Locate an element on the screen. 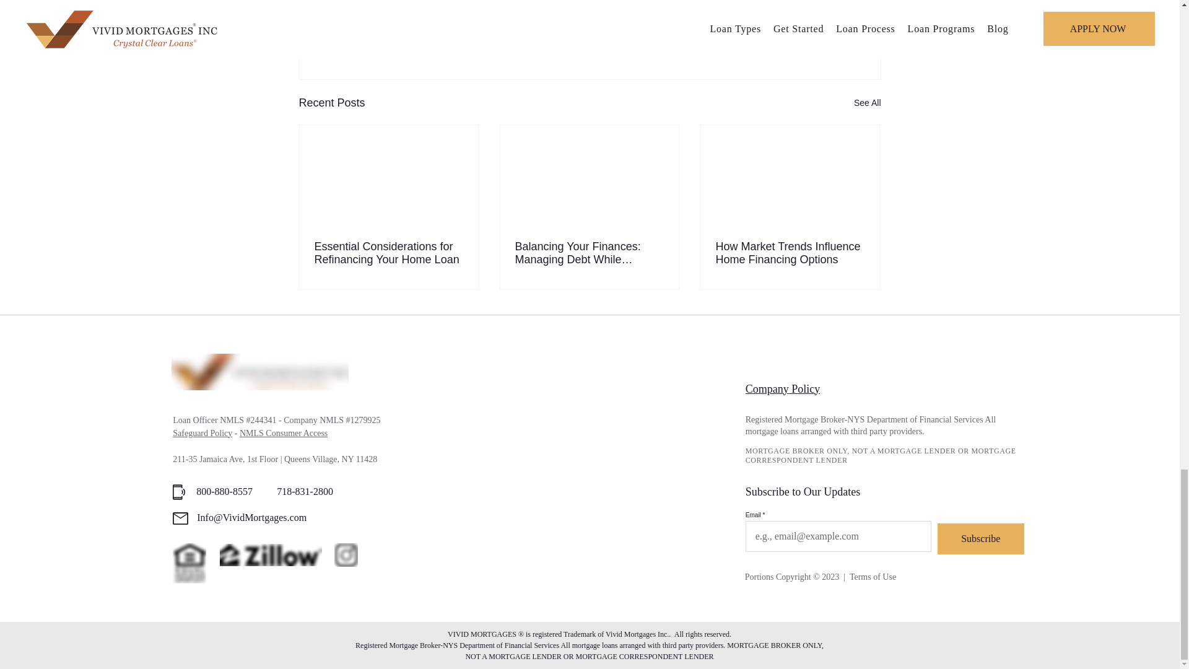 This screenshot has width=1189, height=669. How Market Trends Influence Home Financing Options is located at coordinates (790, 253).